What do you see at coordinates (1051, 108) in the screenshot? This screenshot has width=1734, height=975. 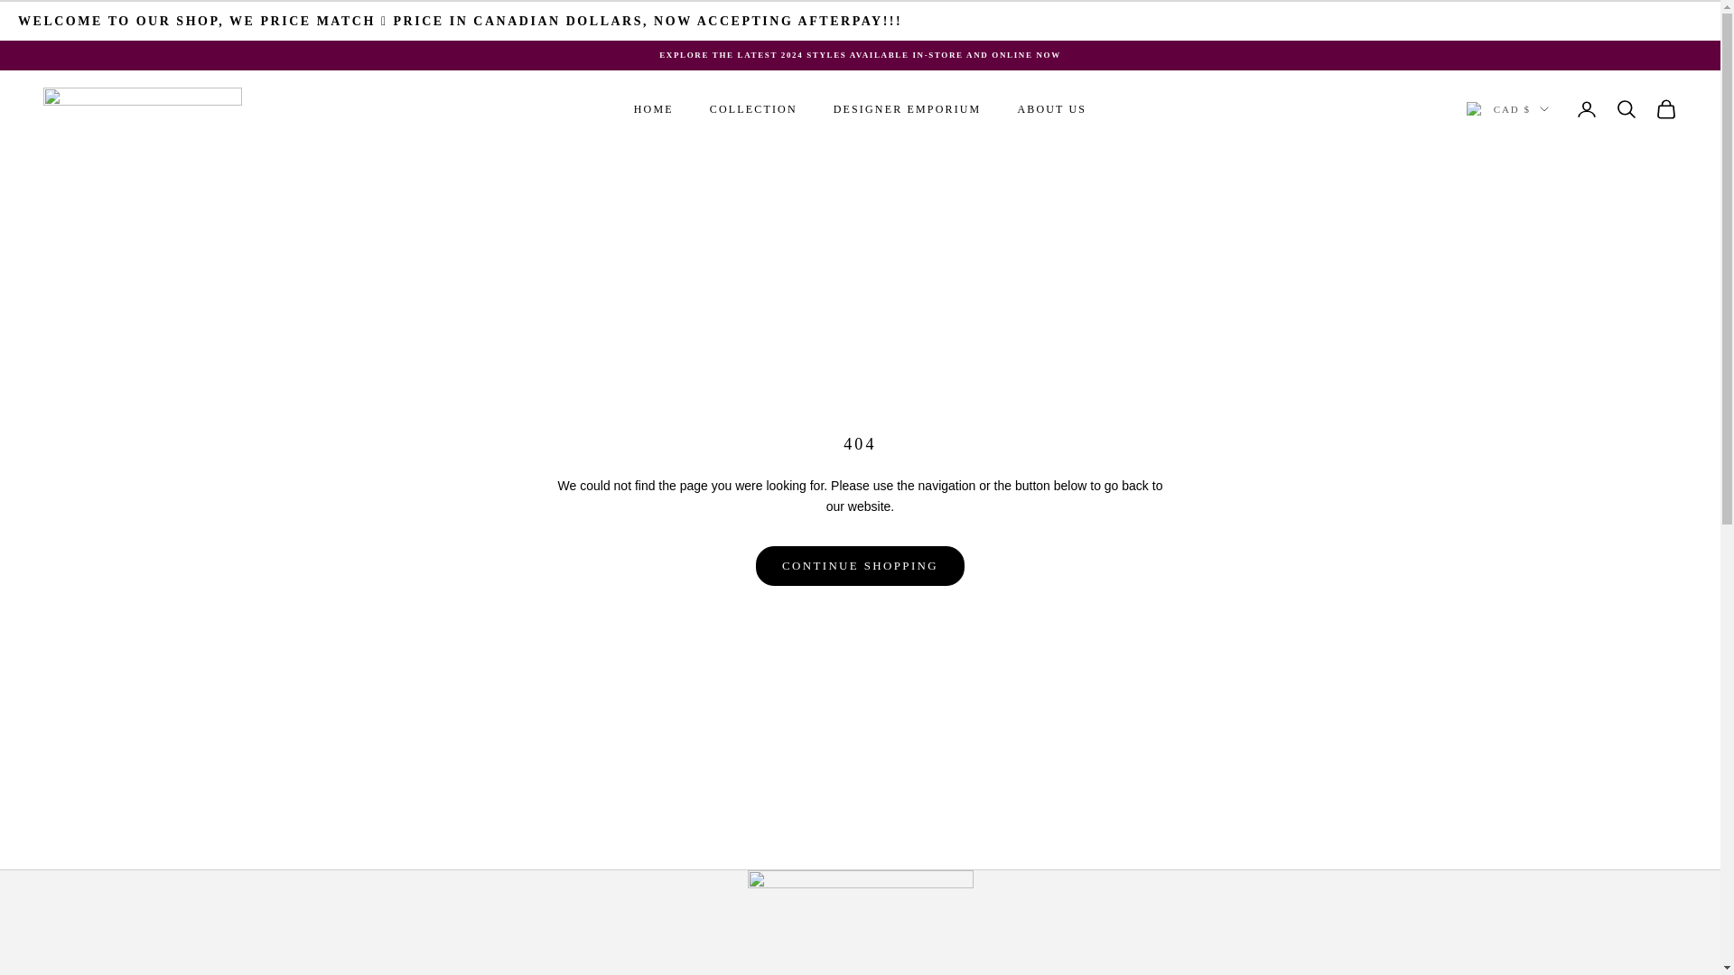 I see `ABOUT US` at bounding box center [1051, 108].